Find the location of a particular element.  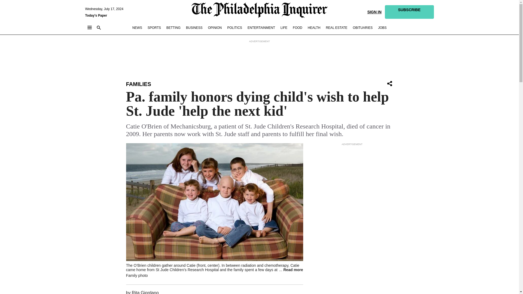

SPORTS is located at coordinates (154, 28).